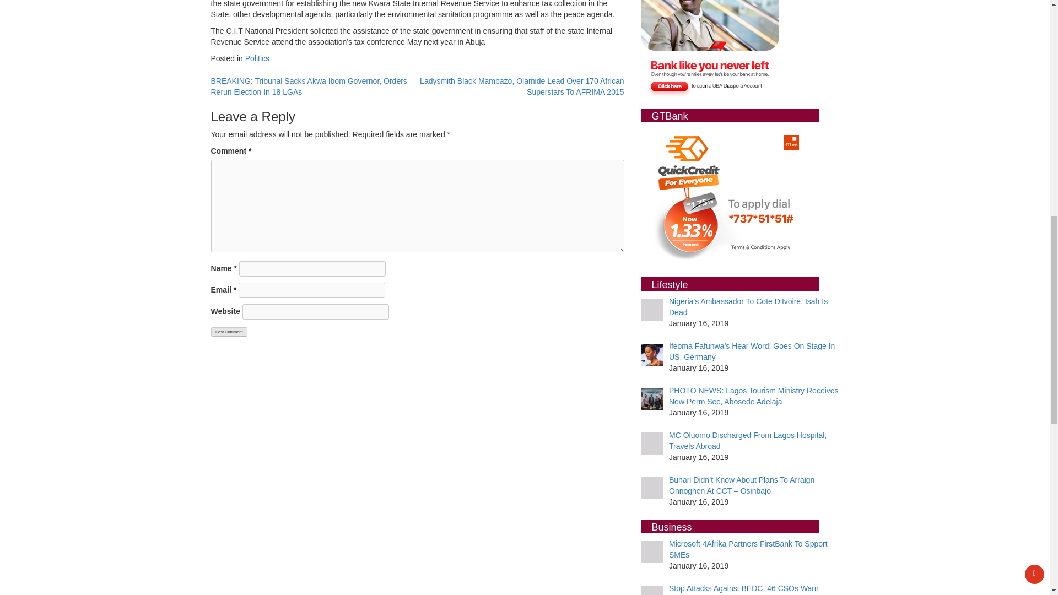 This screenshot has width=1058, height=595. Describe the element at coordinates (747, 440) in the screenshot. I see `MC Oluomo Discharged From Lagos Hospital, Travels Abroad` at that location.